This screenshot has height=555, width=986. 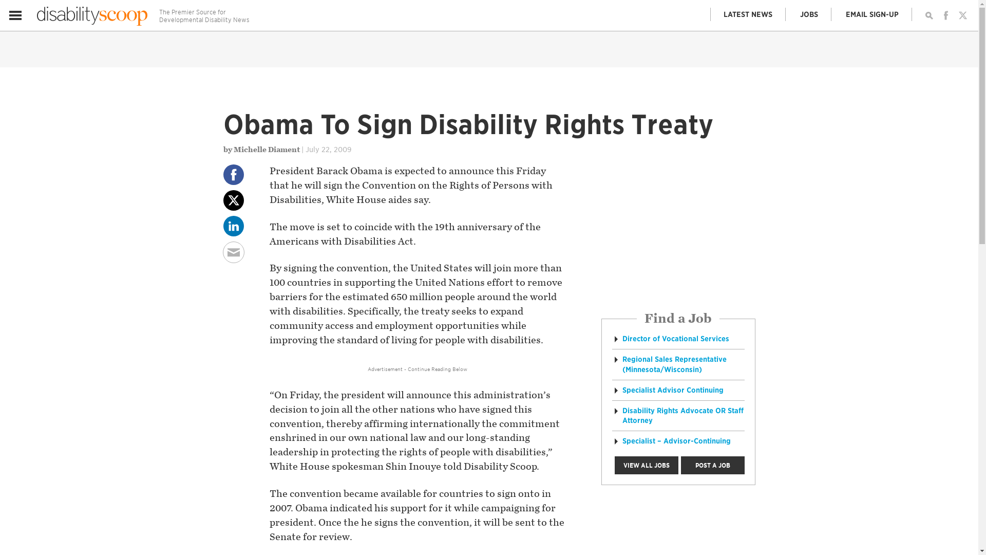 I want to click on LATEST NEWS, so click(x=748, y=14).